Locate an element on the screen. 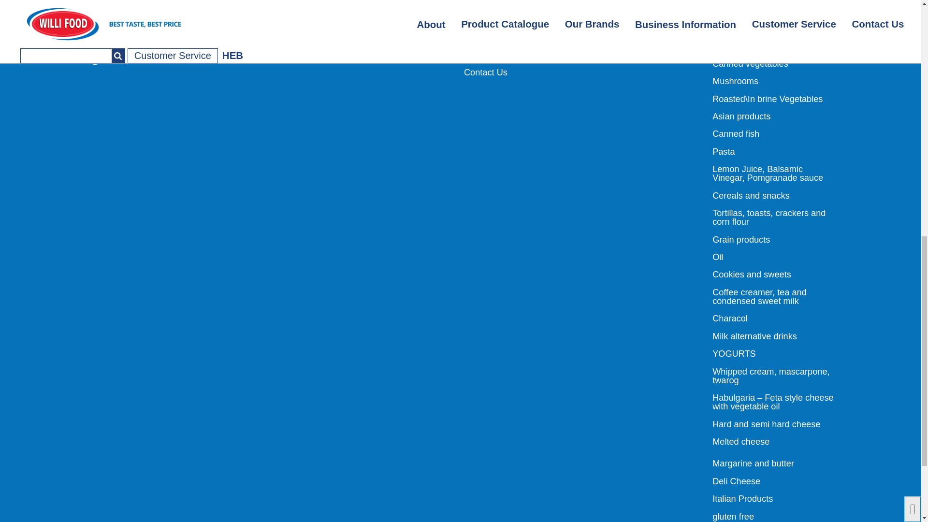  Mushrooms is located at coordinates (735, 81).